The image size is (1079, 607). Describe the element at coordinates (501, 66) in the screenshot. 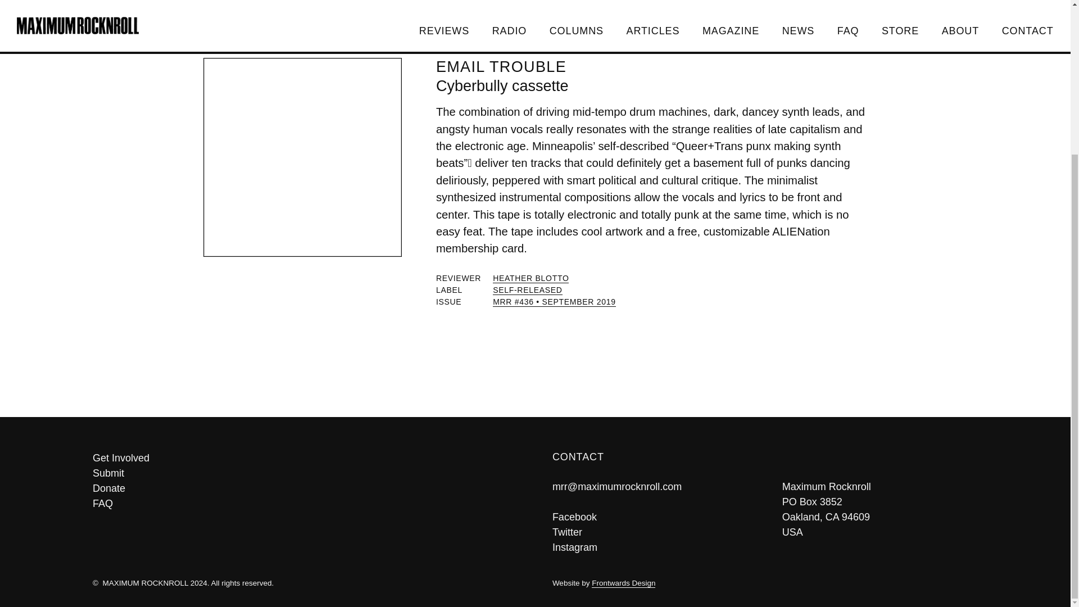

I see `EMAIL TROUBLE` at that location.